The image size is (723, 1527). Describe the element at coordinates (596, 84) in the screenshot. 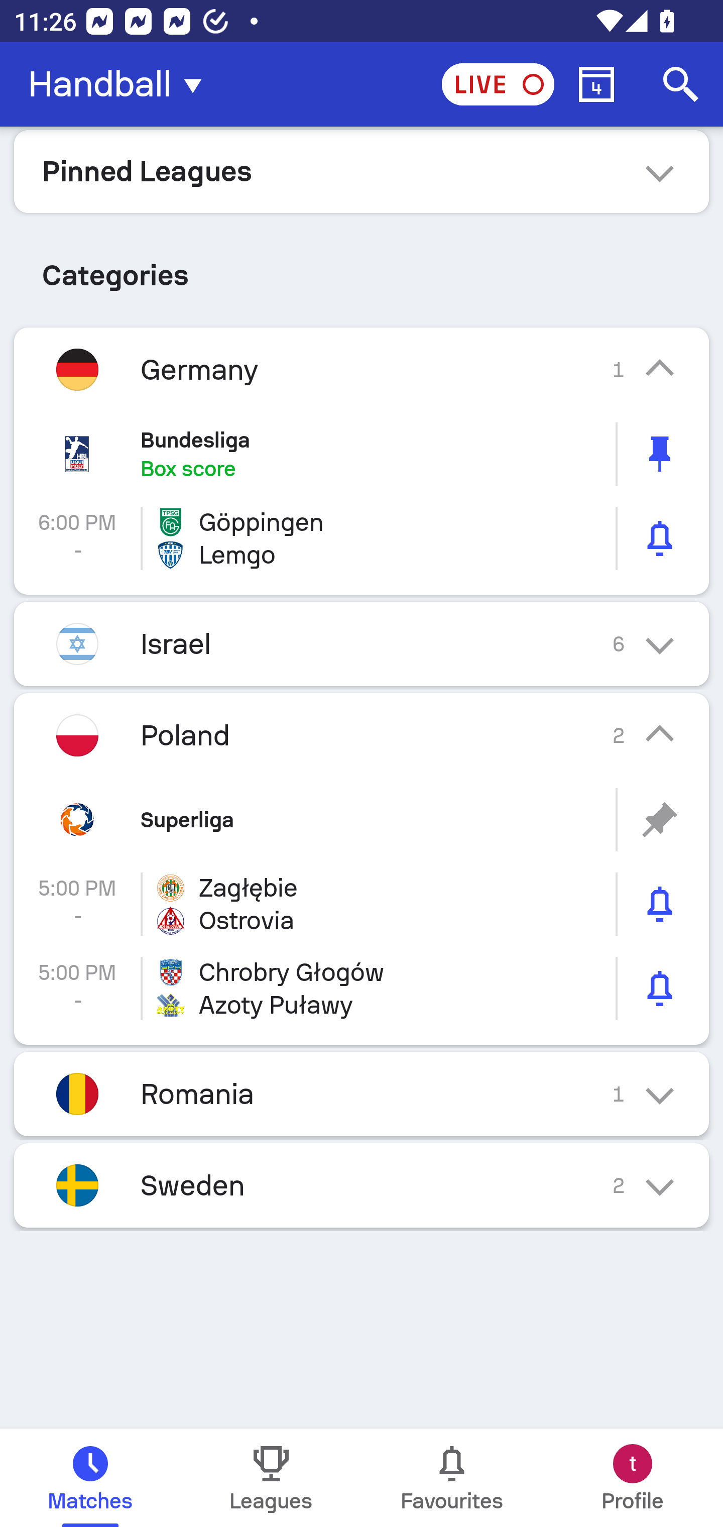

I see `Calendar` at that location.